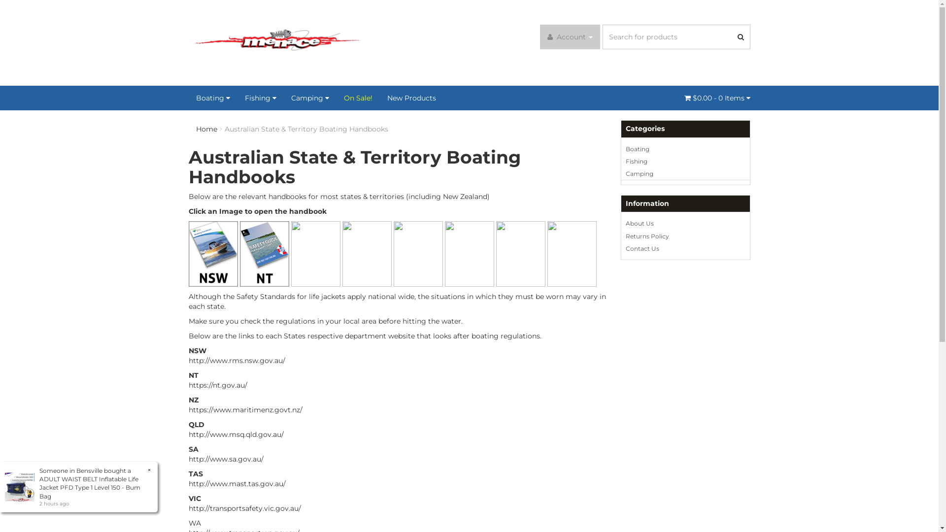 The width and height of the screenshot is (946, 532). What do you see at coordinates (686, 236) in the screenshot?
I see `Returns Policy` at bounding box center [686, 236].